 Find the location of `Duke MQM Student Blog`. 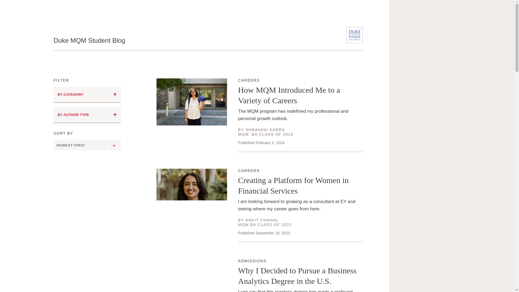

Duke MQM Student Blog is located at coordinates (89, 41).